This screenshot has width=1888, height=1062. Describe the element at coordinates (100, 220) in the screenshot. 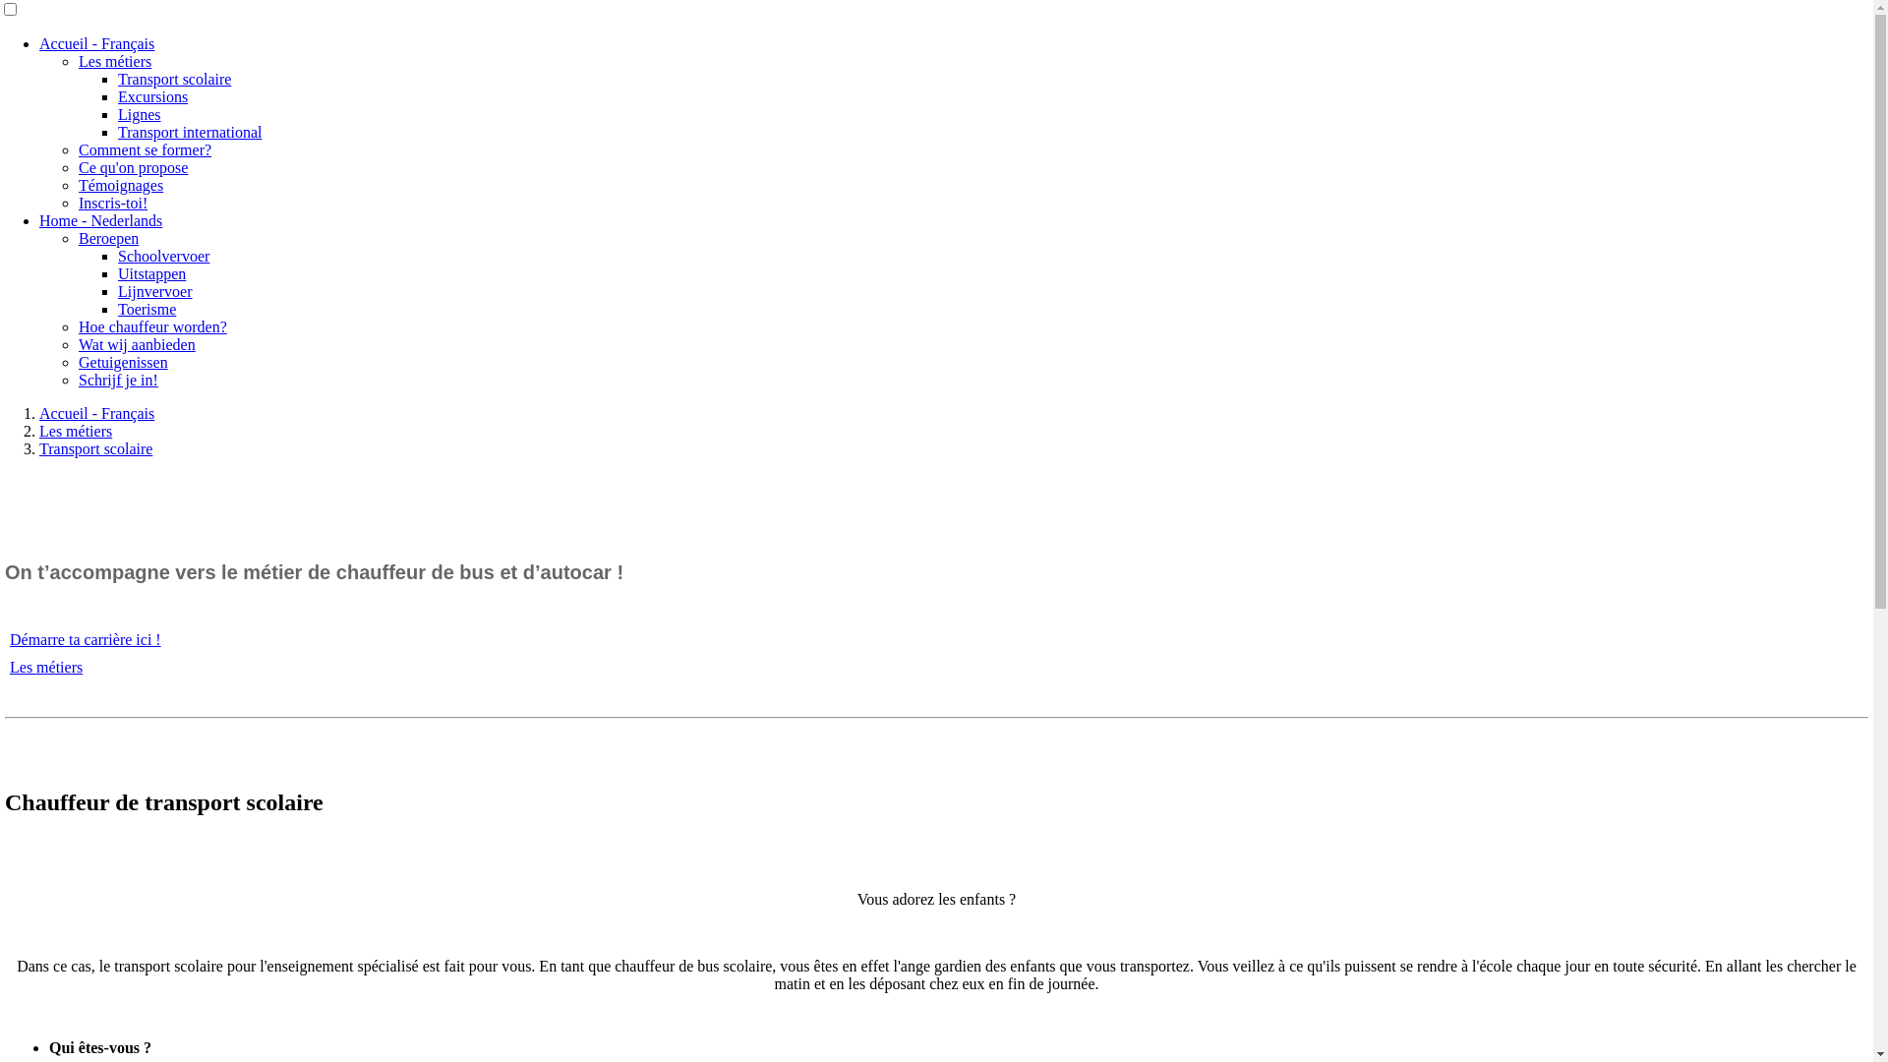

I see `Home - Nederlands` at that location.